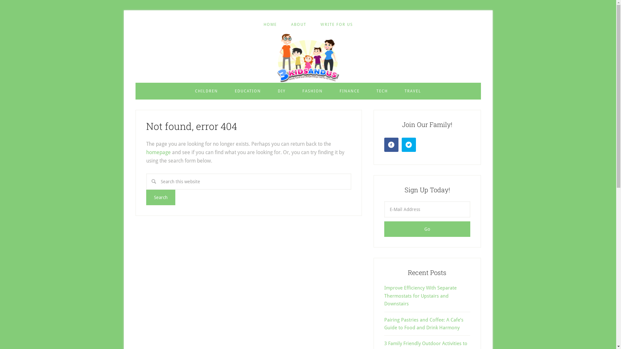  Describe the element at coordinates (350, 91) in the screenshot. I see `FINANCE` at that location.